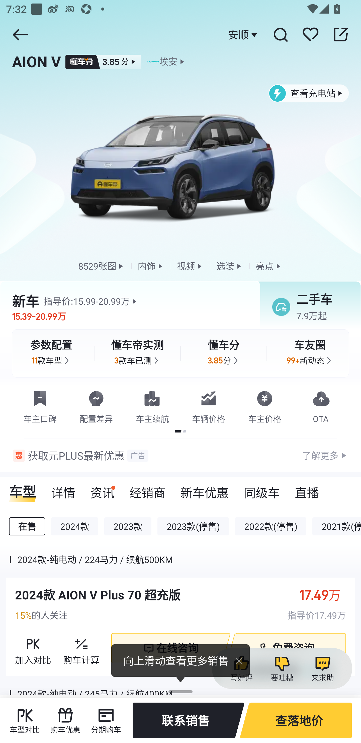 The height and width of the screenshot is (743, 361). I want to click on 资讯, so click(102, 490).